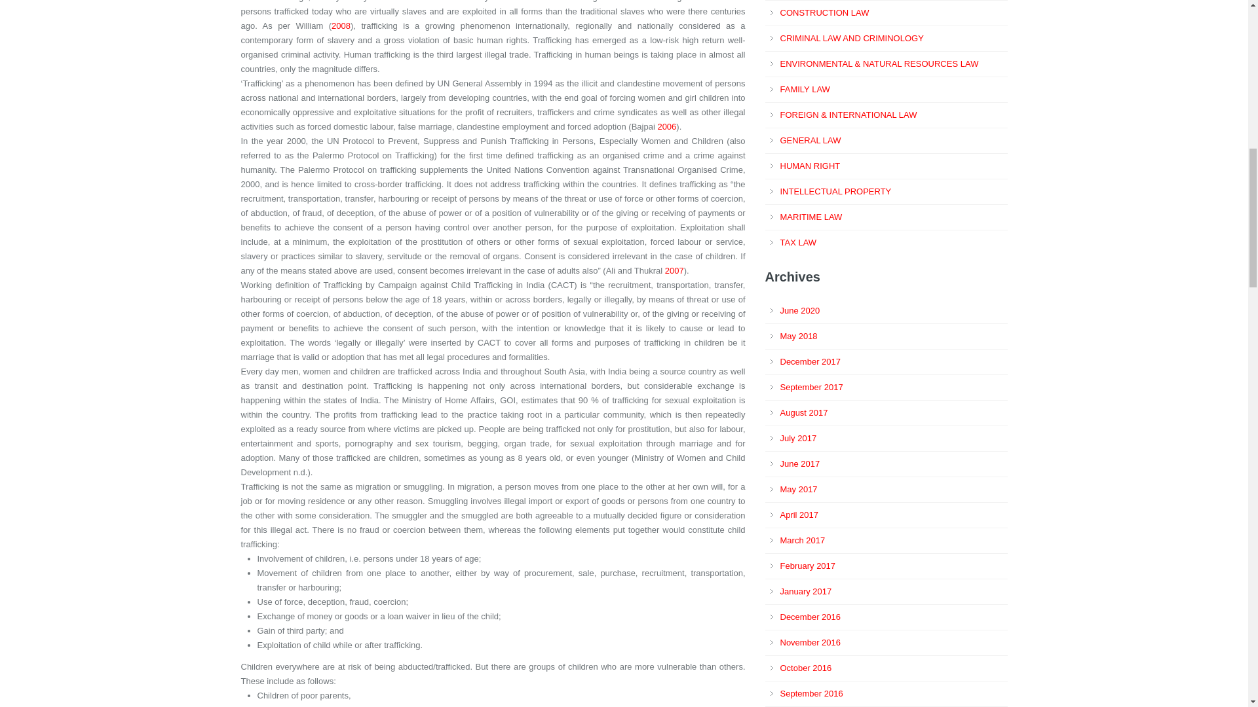 This screenshot has height=707, width=1258. I want to click on 2008, so click(341, 26).